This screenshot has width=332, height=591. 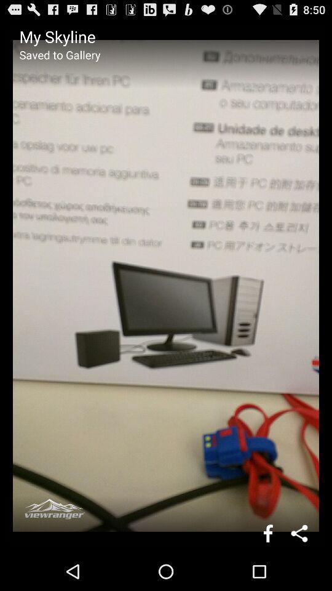 I want to click on go to share, so click(x=300, y=533).